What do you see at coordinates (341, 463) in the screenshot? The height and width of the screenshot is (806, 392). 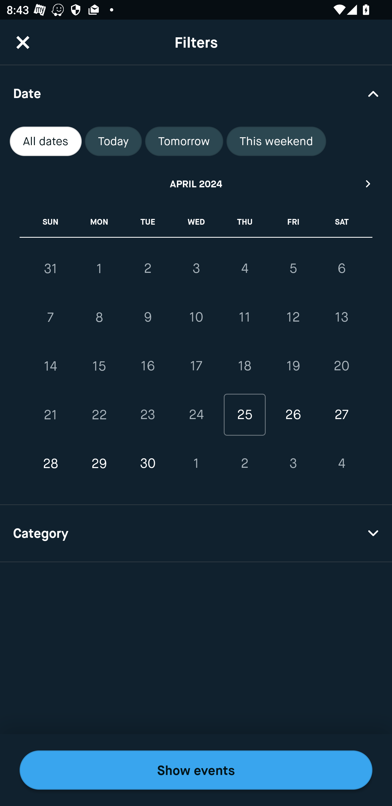 I see `4` at bounding box center [341, 463].